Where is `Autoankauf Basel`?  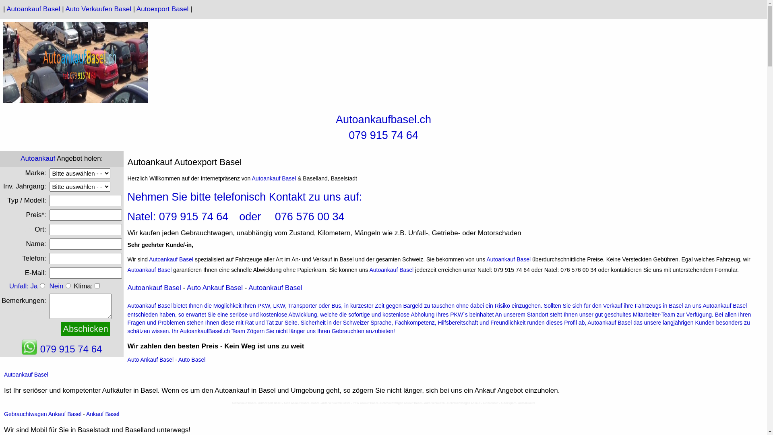 Autoankauf Basel is located at coordinates (610, 323).